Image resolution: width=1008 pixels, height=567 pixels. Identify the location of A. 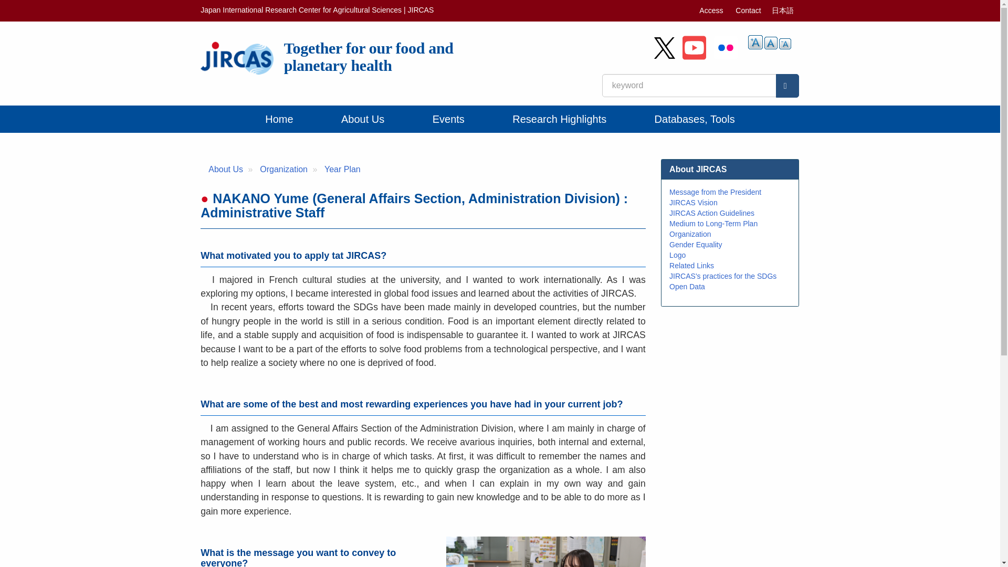
(755, 42).